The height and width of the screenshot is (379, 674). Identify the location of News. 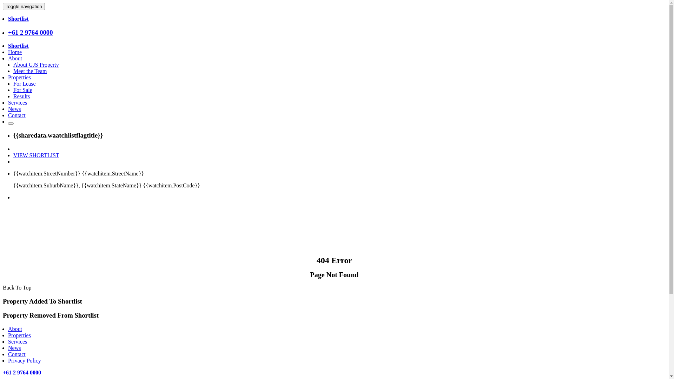
(14, 109).